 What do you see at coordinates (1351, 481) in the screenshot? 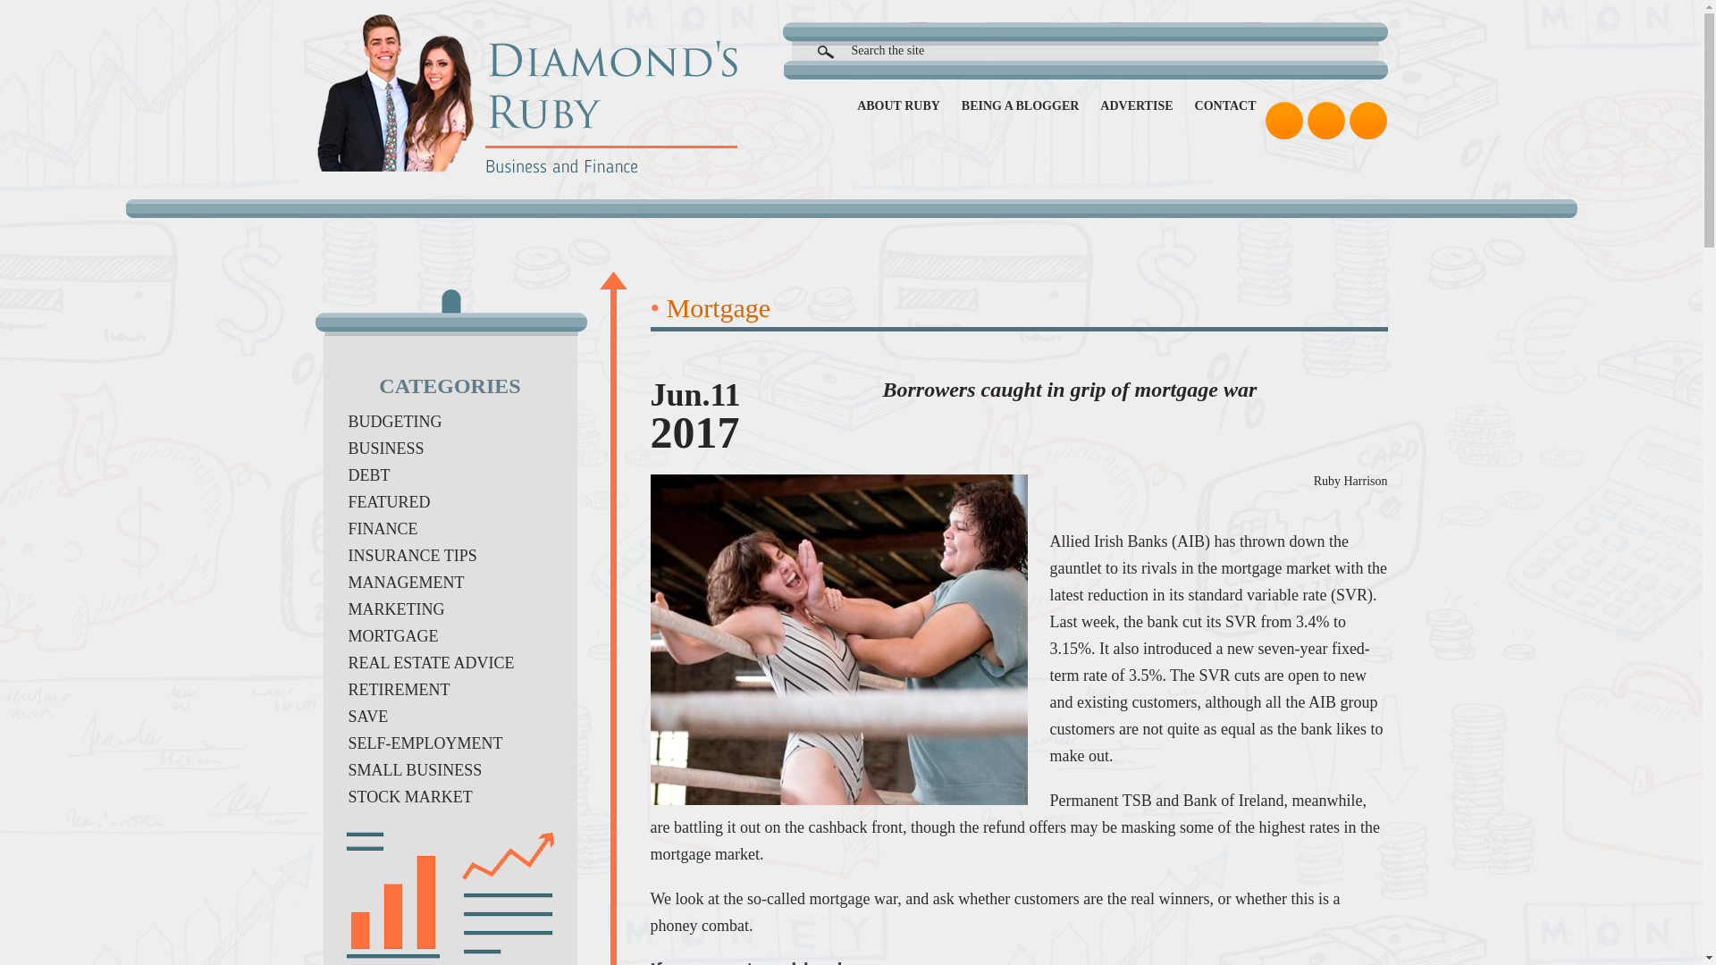
I see `Posts by Ruby Harrison` at bounding box center [1351, 481].